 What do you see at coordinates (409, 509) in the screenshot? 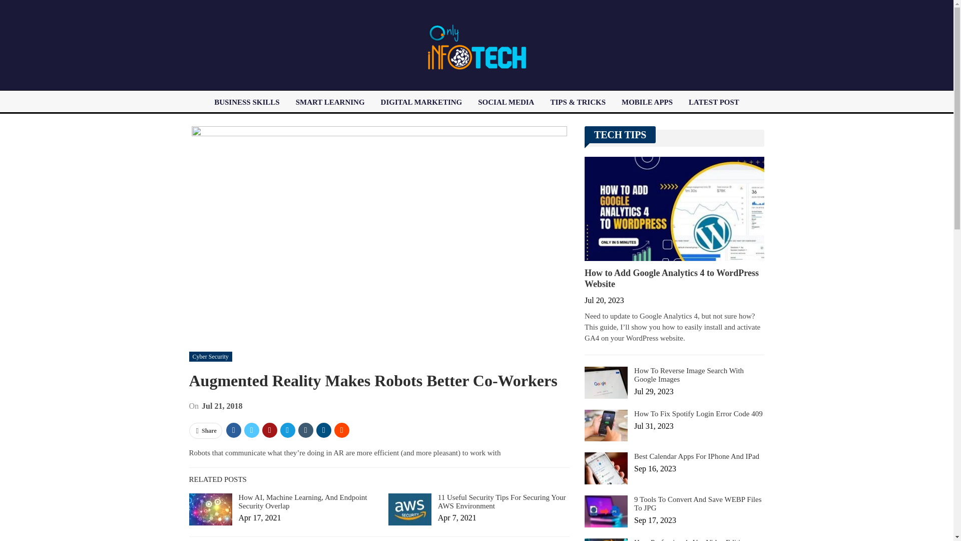
I see `11 Useful Security Tips for Securing Your AWS Environment` at bounding box center [409, 509].